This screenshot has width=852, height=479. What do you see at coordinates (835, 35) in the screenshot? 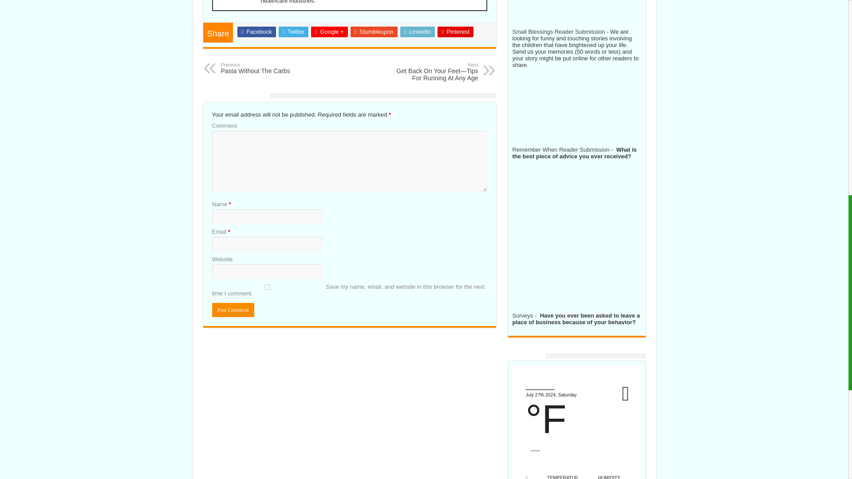
I see `Scroll To Top` at bounding box center [835, 35].